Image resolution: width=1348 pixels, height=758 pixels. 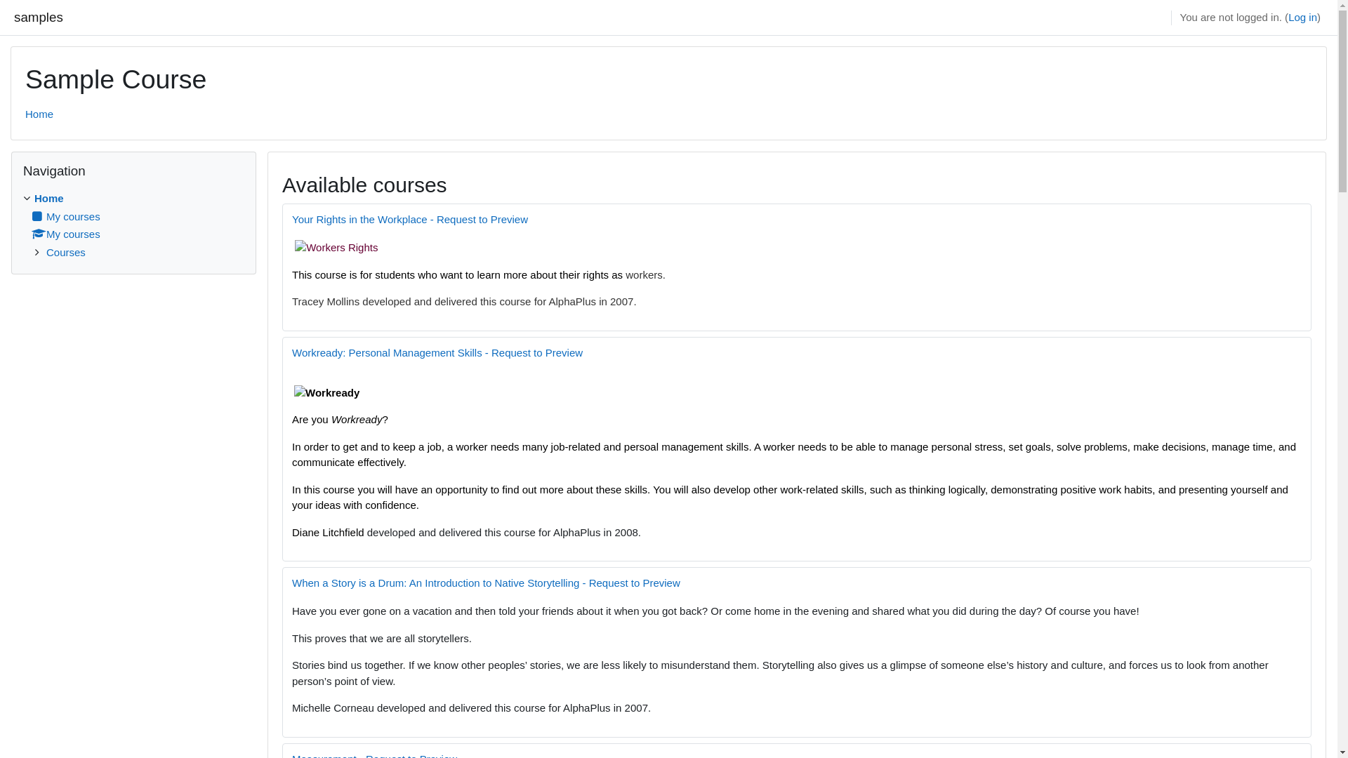 What do you see at coordinates (66, 251) in the screenshot?
I see `Courses` at bounding box center [66, 251].